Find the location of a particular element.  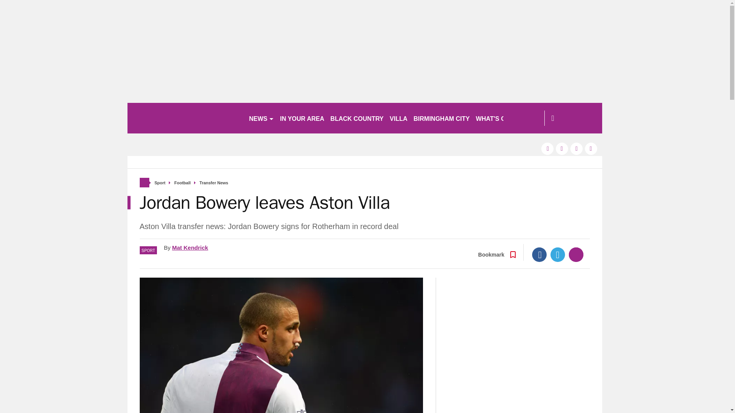

BLACK COUNTRY is located at coordinates (357, 118).